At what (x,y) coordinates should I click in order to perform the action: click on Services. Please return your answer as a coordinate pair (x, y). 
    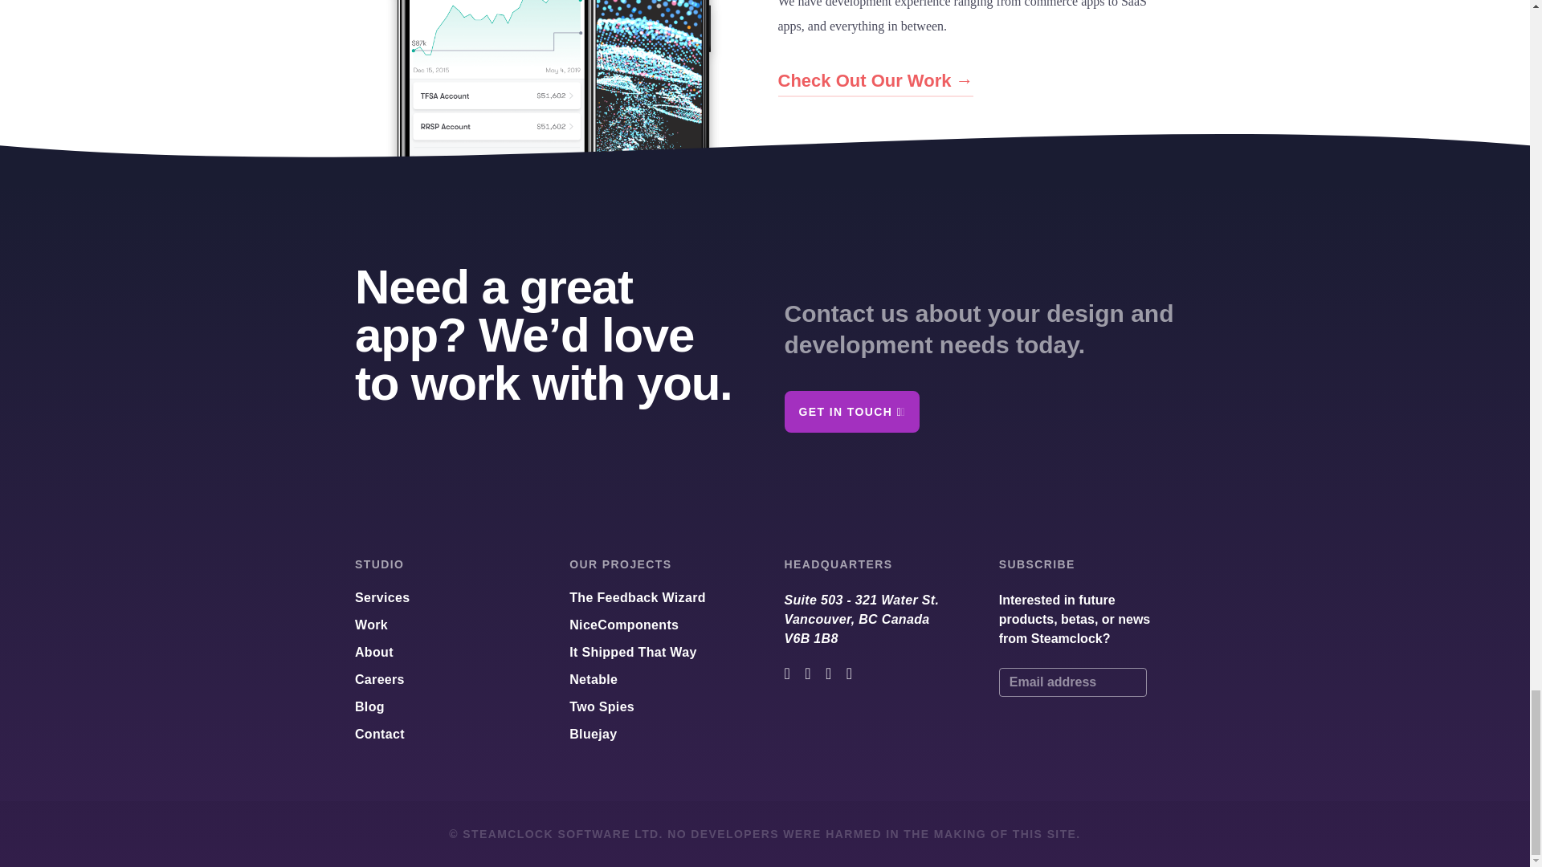
    Looking at the image, I should click on (382, 599).